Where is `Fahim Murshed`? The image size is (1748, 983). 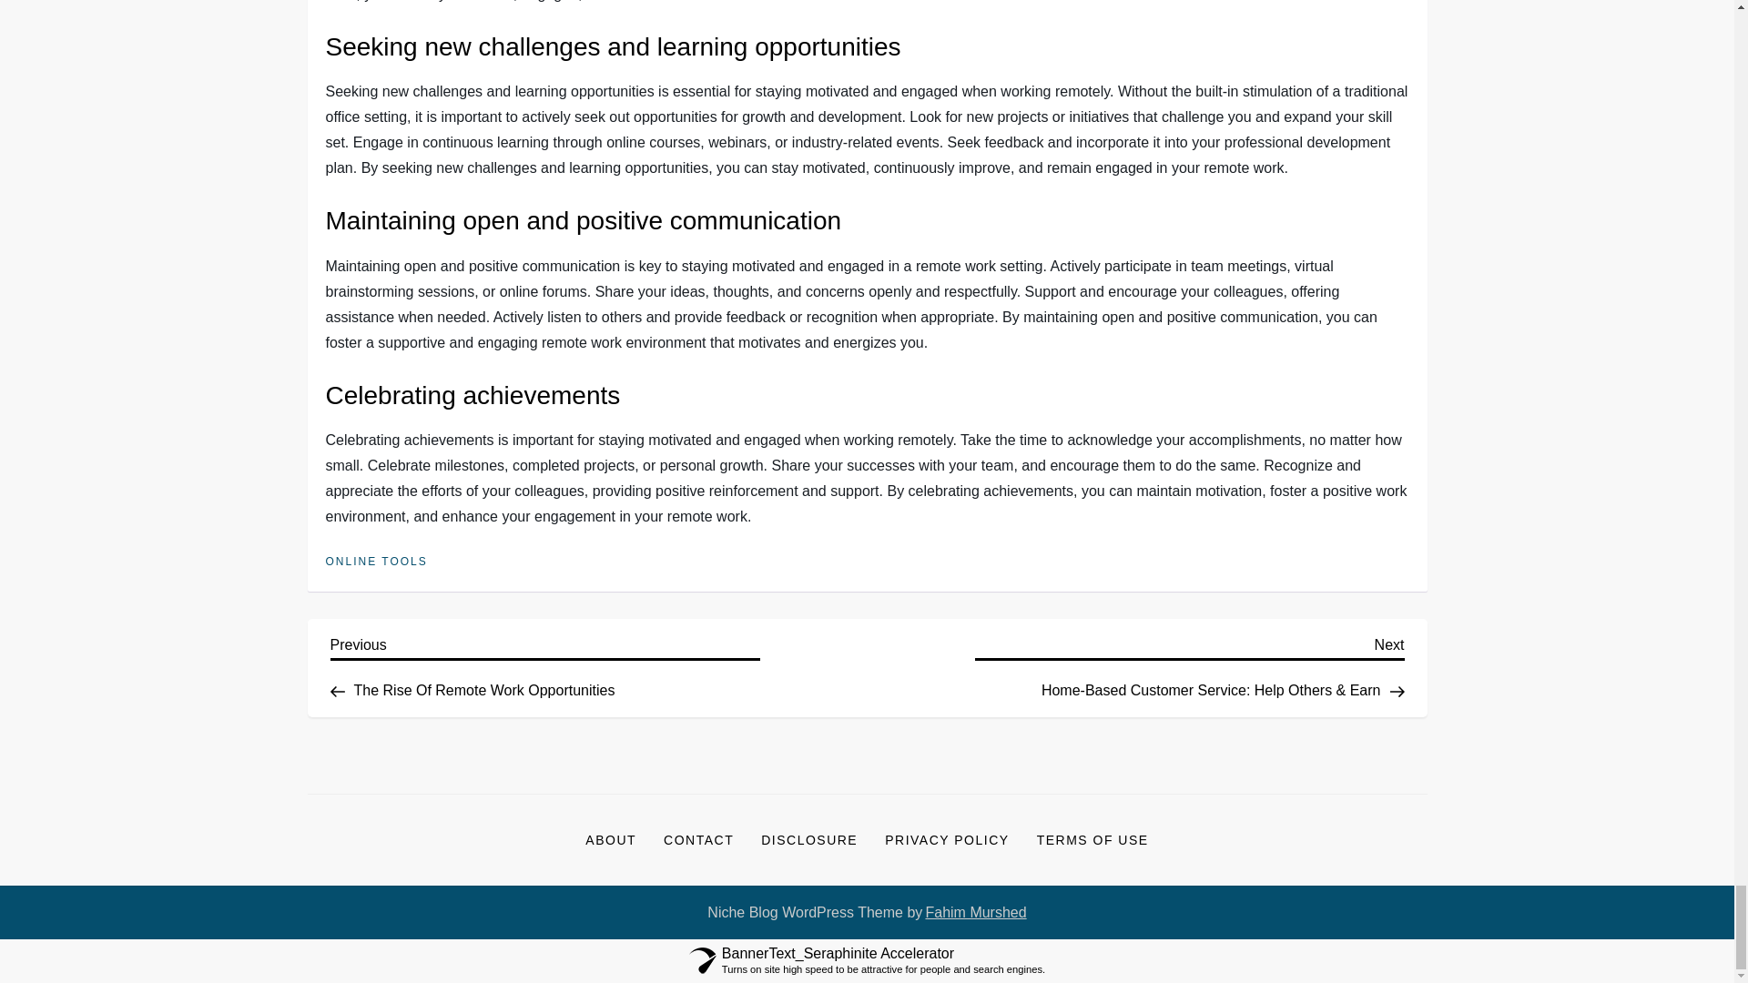 Fahim Murshed is located at coordinates (699, 839).